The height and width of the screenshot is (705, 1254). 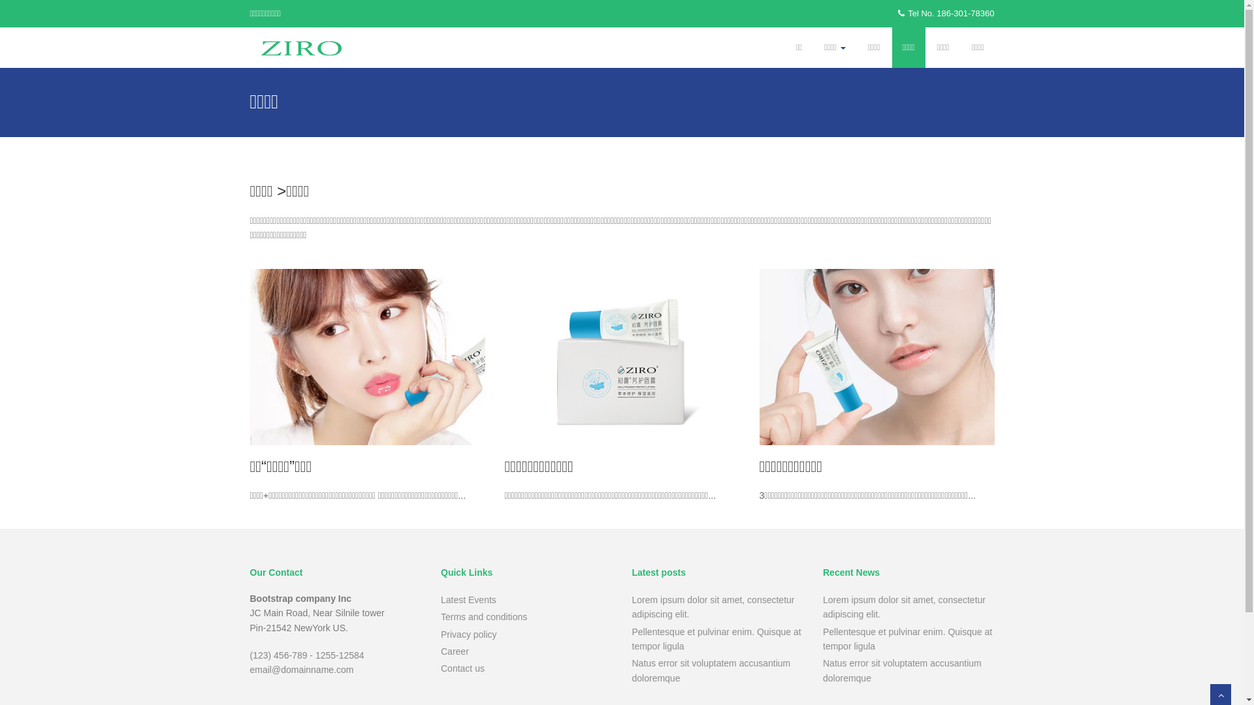 What do you see at coordinates (469, 600) in the screenshot?
I see `Latest Events` at bounding box center [469, 600].